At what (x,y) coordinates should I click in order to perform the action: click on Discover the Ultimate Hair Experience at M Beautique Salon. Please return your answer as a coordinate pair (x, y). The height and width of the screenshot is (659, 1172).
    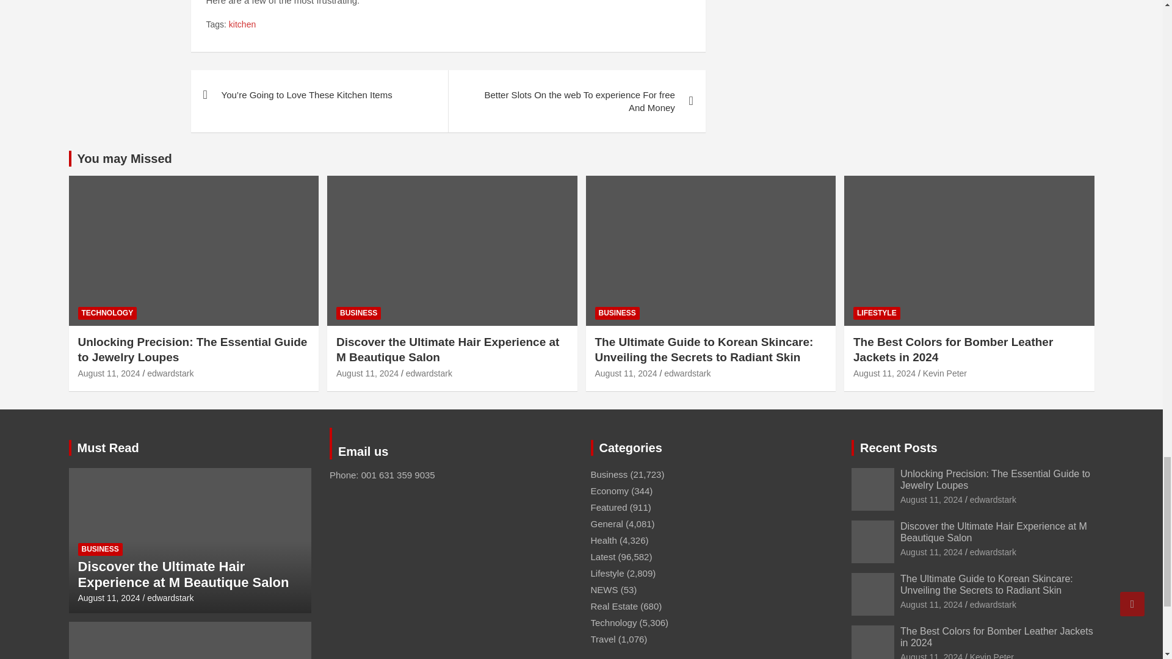
    Looking at the image, I should click on (931, 552).